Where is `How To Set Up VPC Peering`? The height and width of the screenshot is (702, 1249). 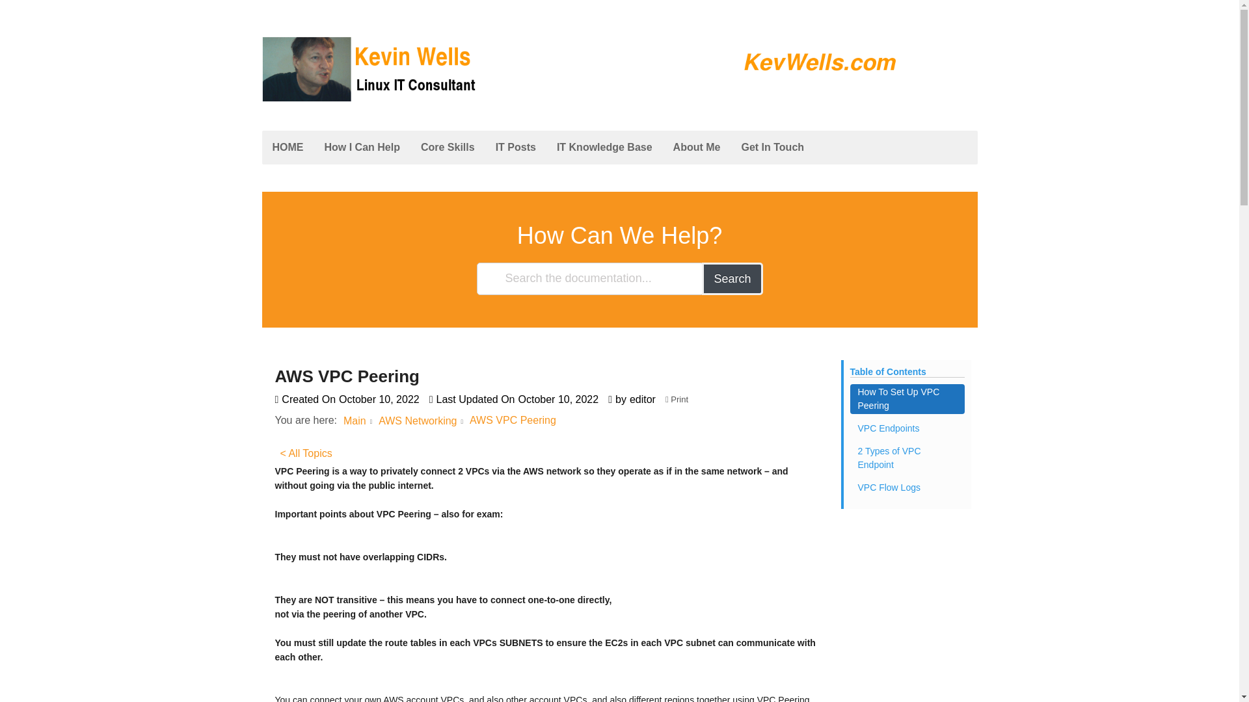 How To Set Up VPC Peering is located at coordinates (907, 399).